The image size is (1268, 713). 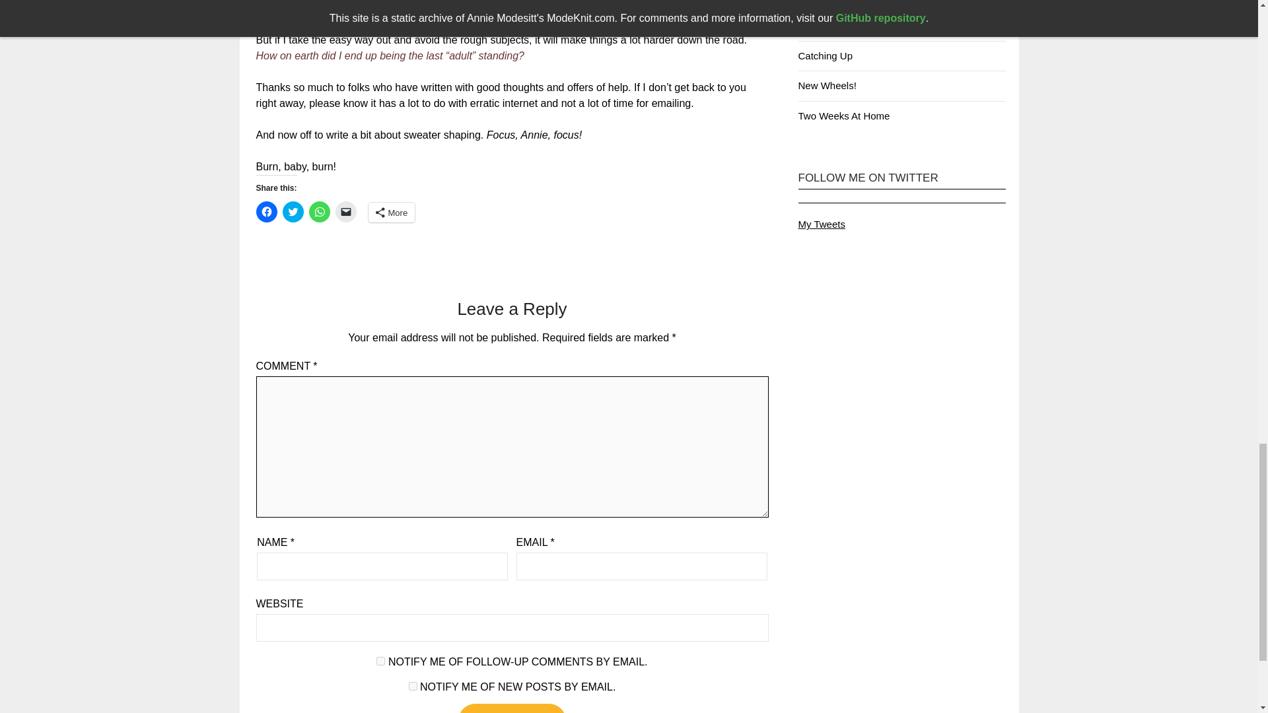 I want to click on New Wheels!, so click(x=827, y=85).